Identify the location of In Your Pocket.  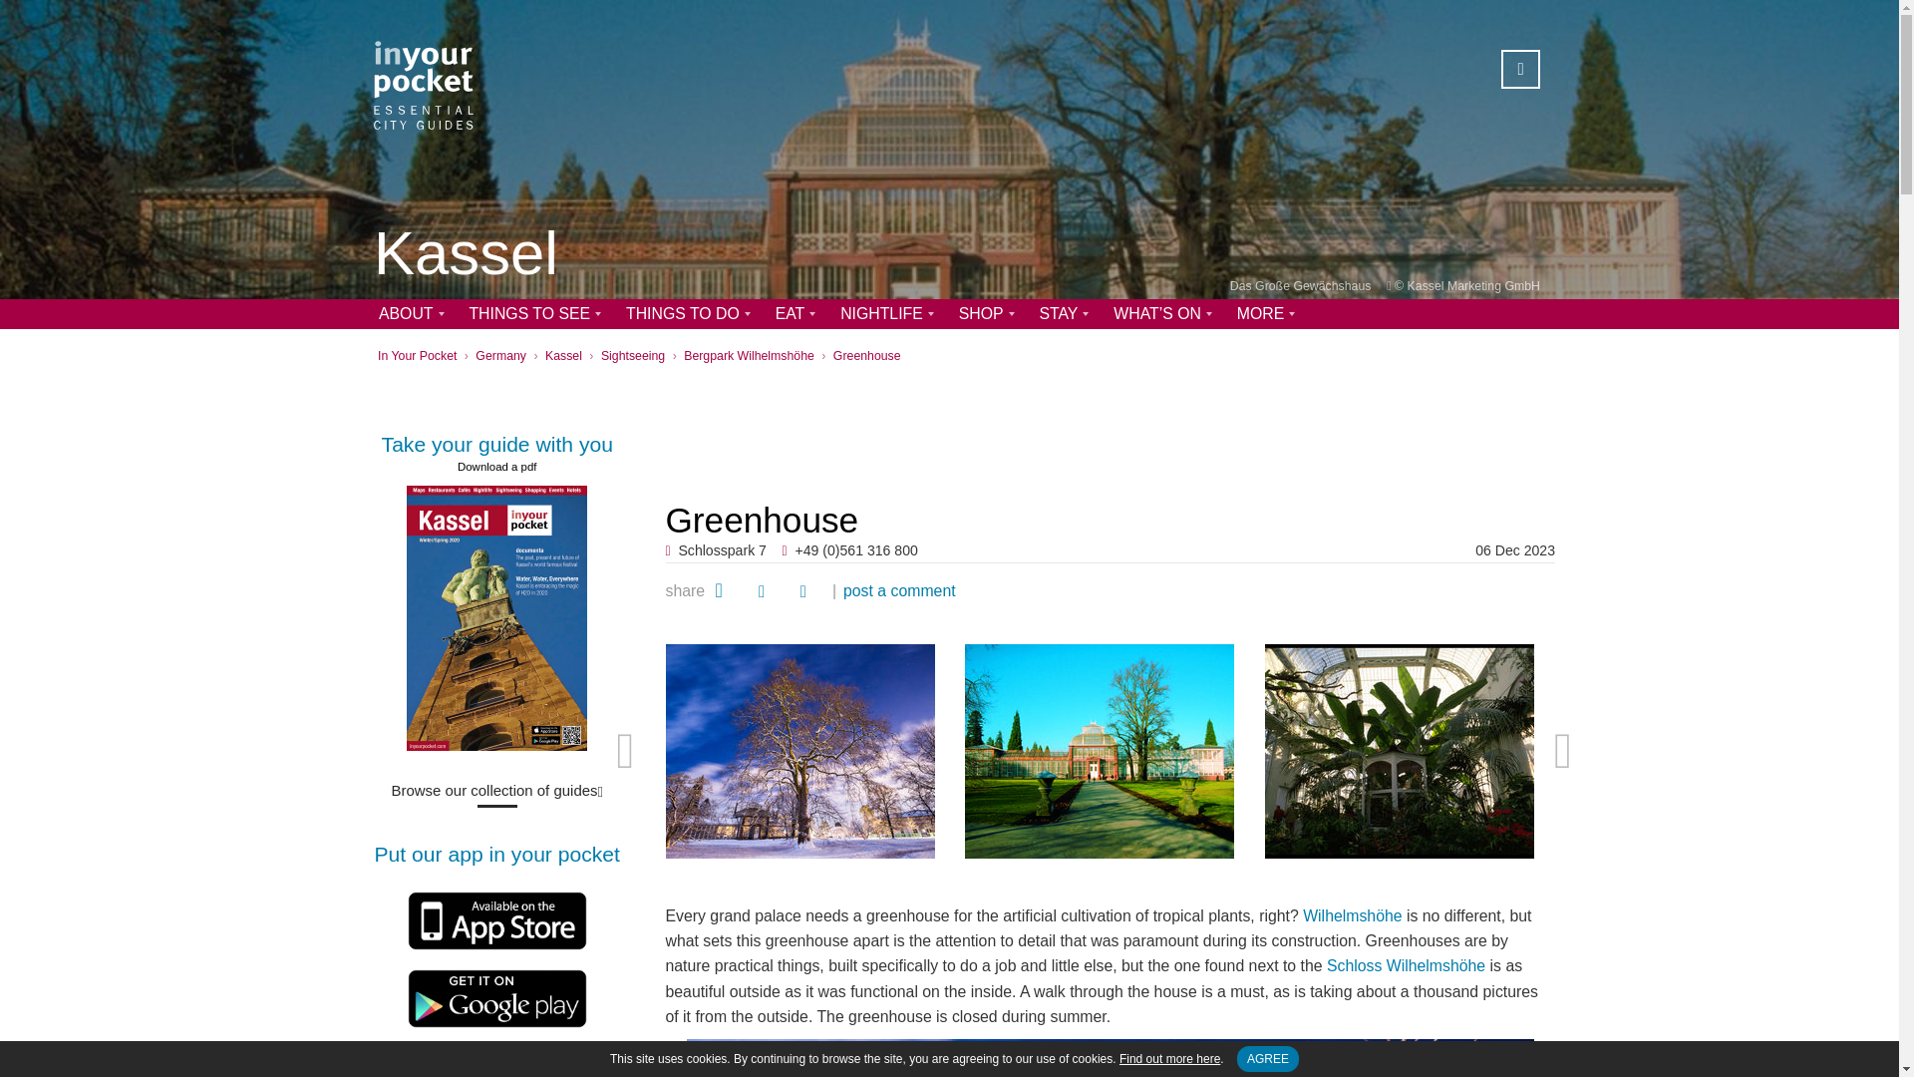
(417, 355).